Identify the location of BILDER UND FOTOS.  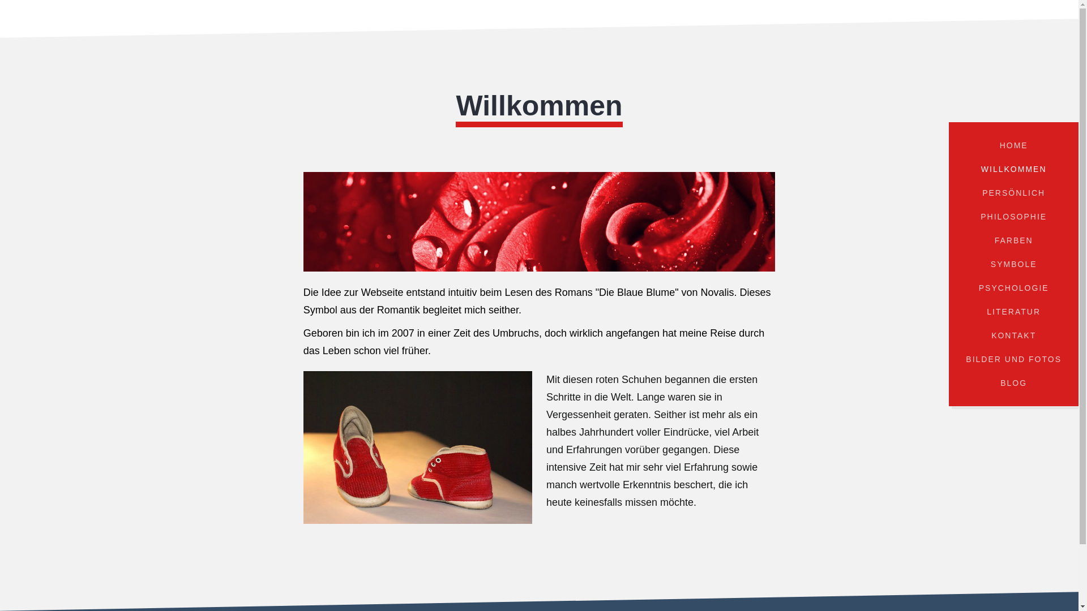
(1013, 359).